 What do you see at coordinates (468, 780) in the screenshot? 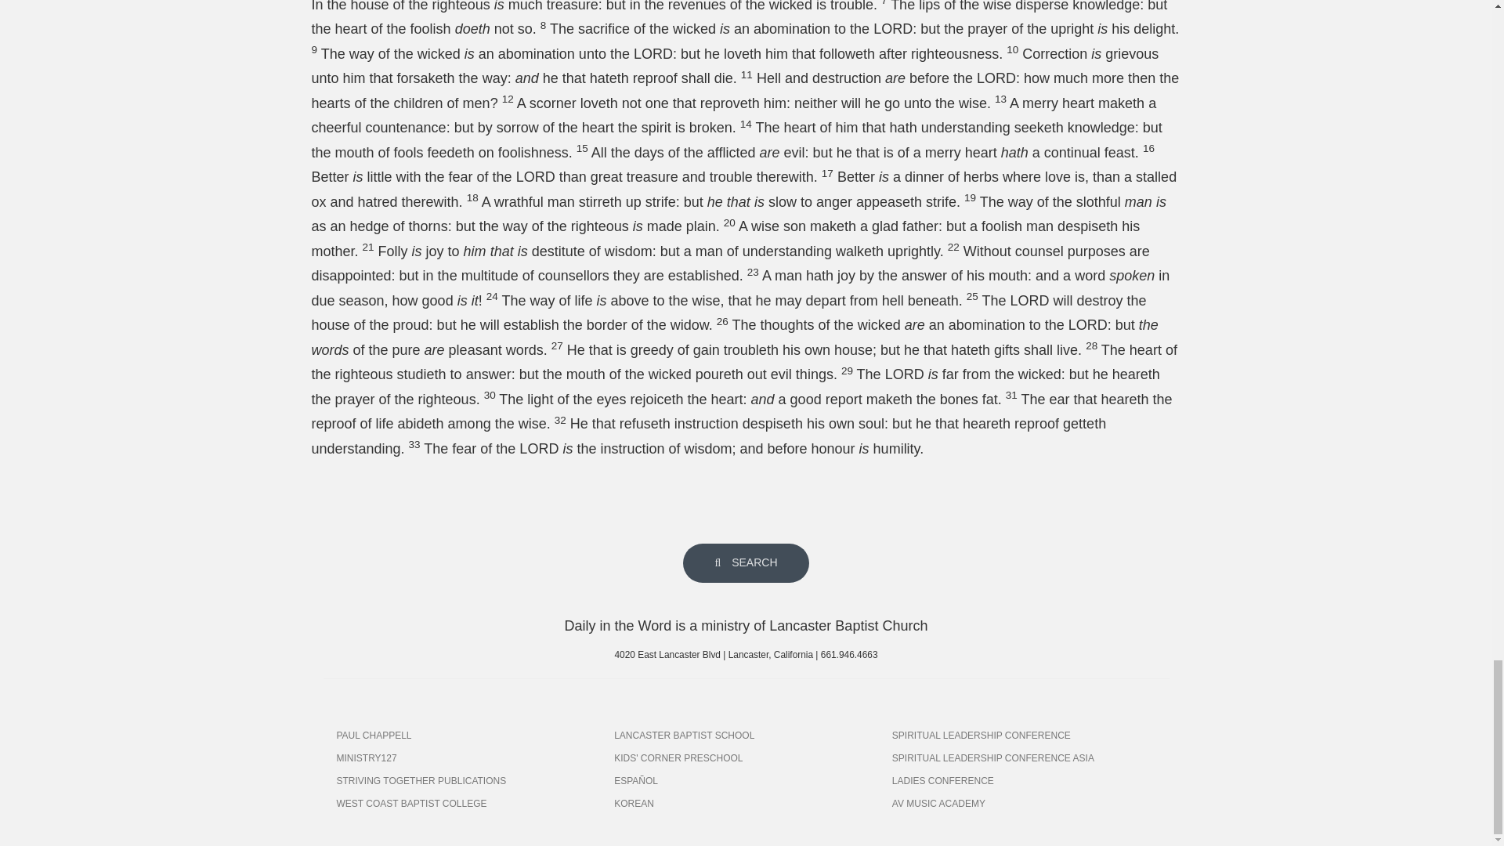
I see `STRIVING TOGETHER PUBLICATIONS` at bounding box center [468, 780].